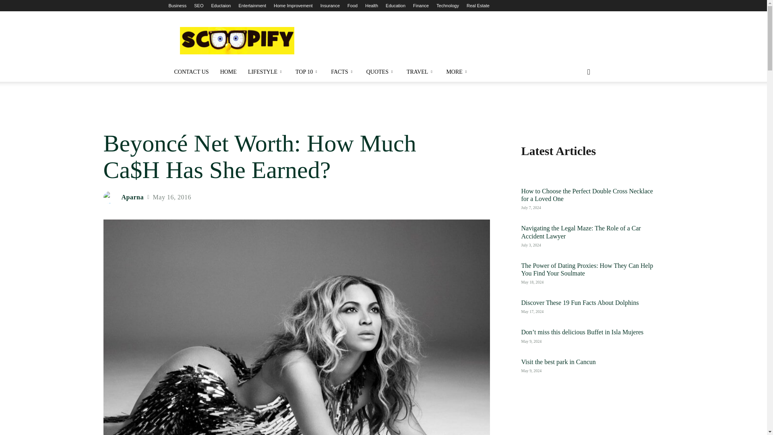 The height and width of the screenshot is (435, 773). What do you see at coordinates (293, 6) in the screenshot?
I see `Home Improvement` at bounding box center [293, 6].